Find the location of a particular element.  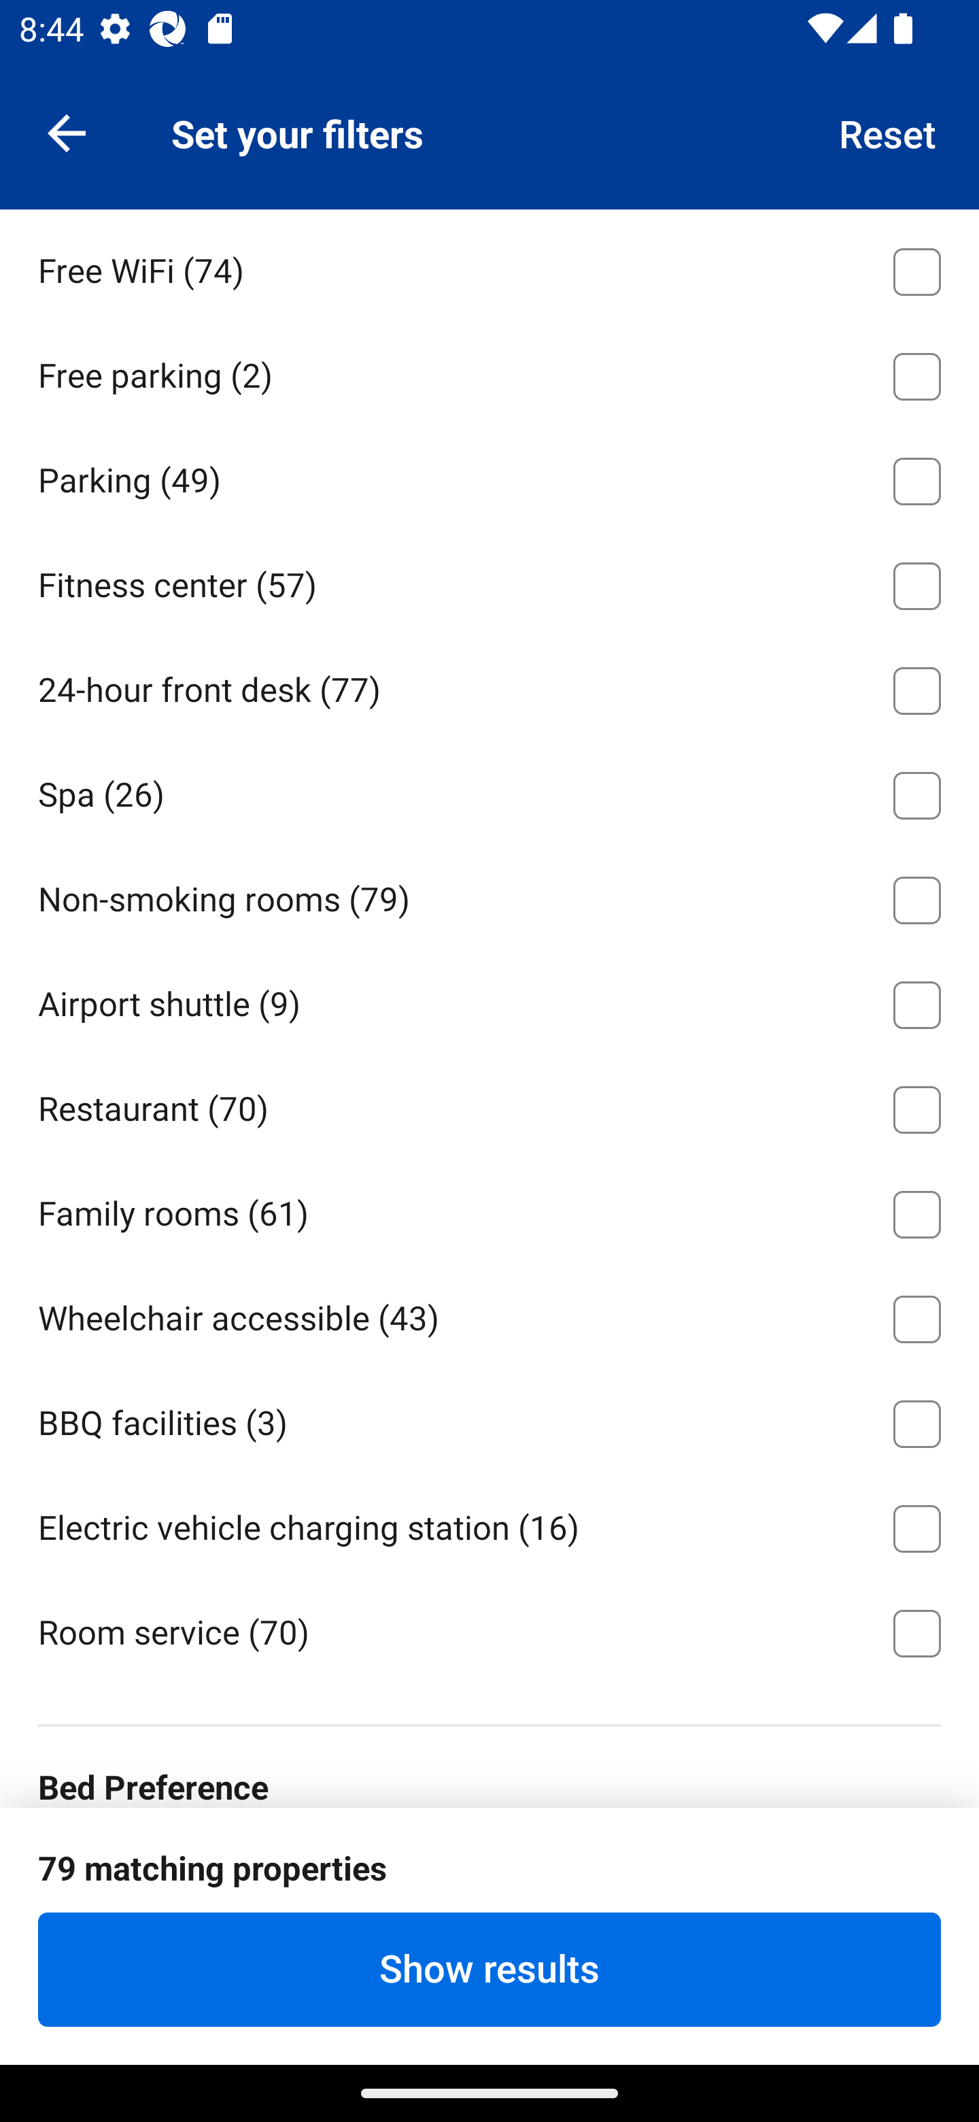

Electric vehicle charging station ⁦(16) is located at coordinates (489, 1525).